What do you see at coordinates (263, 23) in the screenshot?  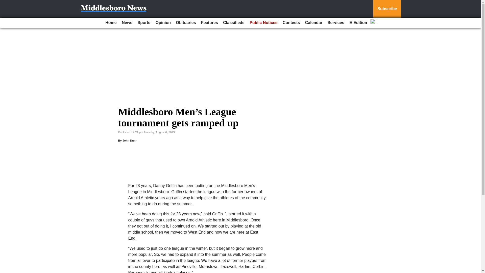 I see `Public Notices` at bounding box center [263, 23].